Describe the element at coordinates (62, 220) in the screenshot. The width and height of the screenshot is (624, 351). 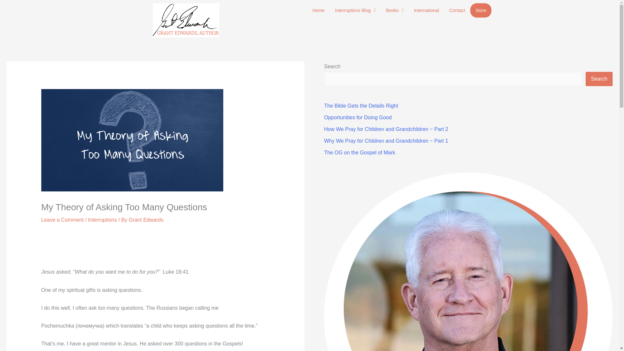
I see `Leave a Comment` at that location.